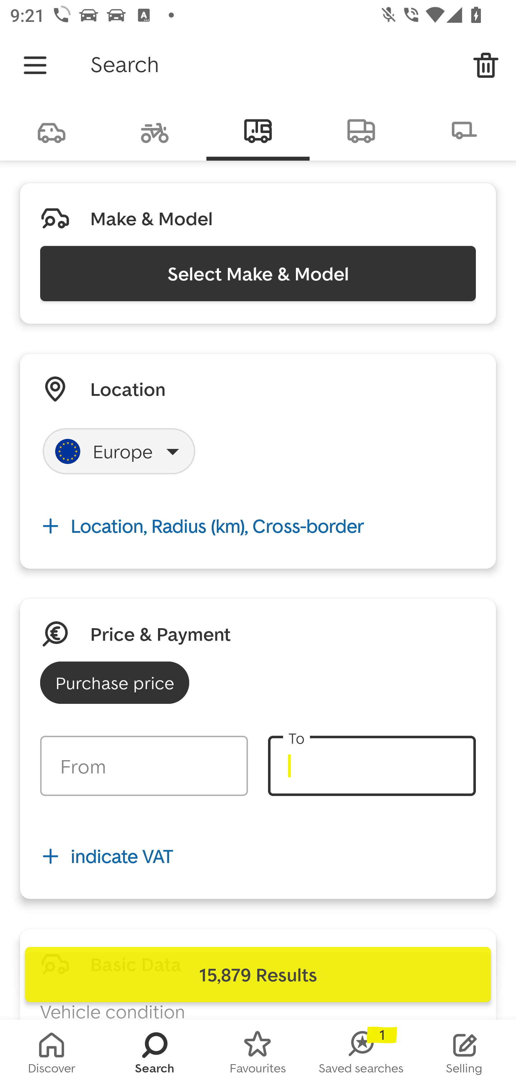  What do you see at coordinates (258, 273) in the screenshot?
I see `Select Make & Model` at bounding box center [258, 273].